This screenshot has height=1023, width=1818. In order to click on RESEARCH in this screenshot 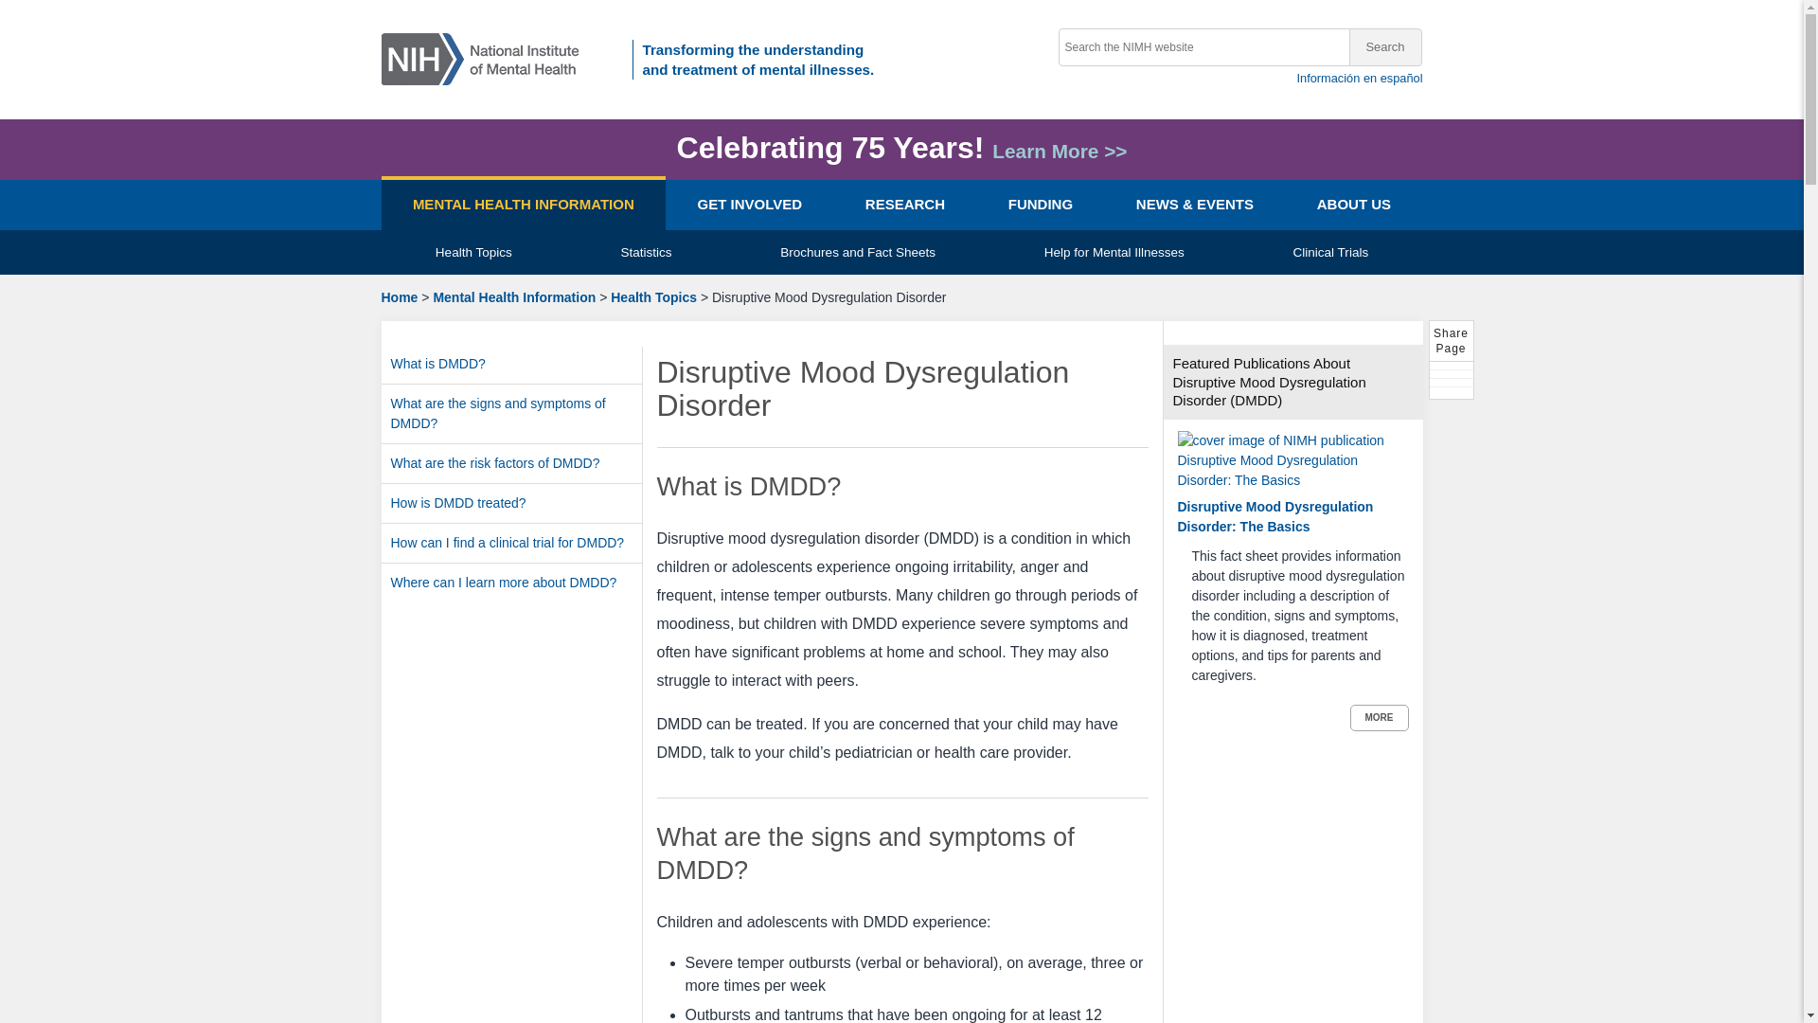, I will do `click(904, 205)`.